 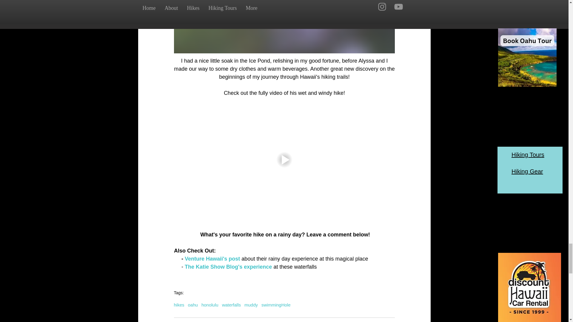 What do you see at coordinates (251, 305) in the screenshot?
I see `muddy` at bounding box center [251, 305].